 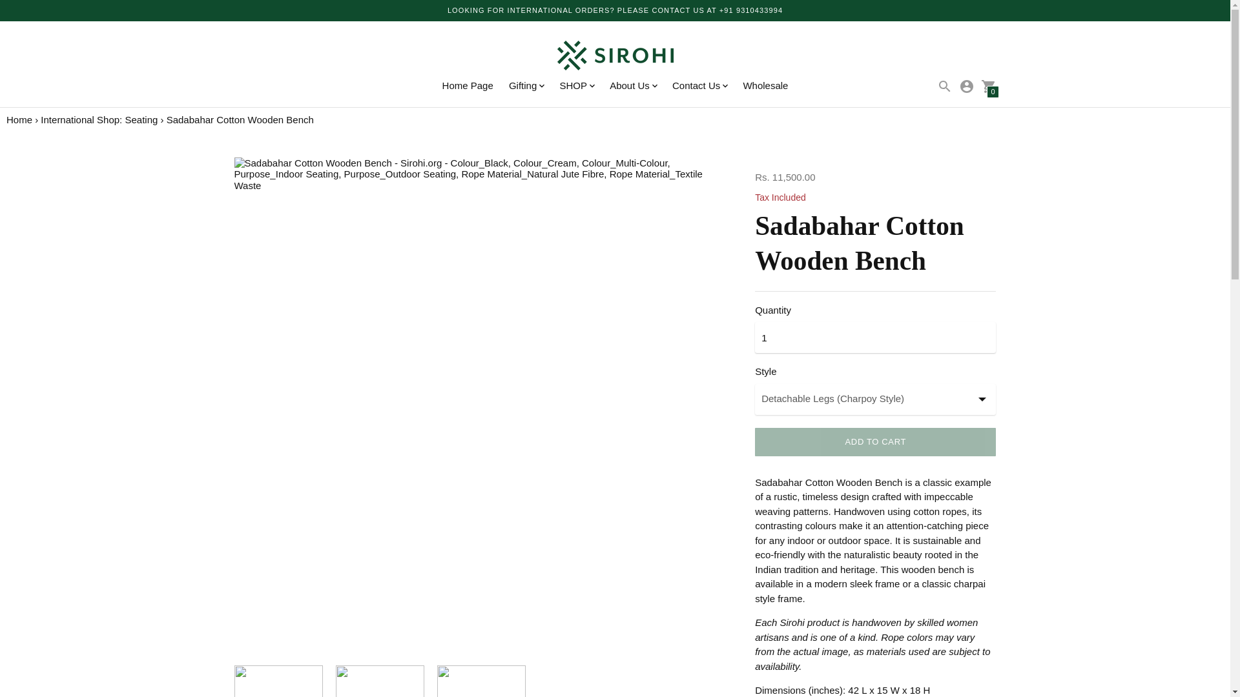 What do you see at coordinates (526, 86) in the screenshot?
I see `Gifting` at bounding box center [526, 86].